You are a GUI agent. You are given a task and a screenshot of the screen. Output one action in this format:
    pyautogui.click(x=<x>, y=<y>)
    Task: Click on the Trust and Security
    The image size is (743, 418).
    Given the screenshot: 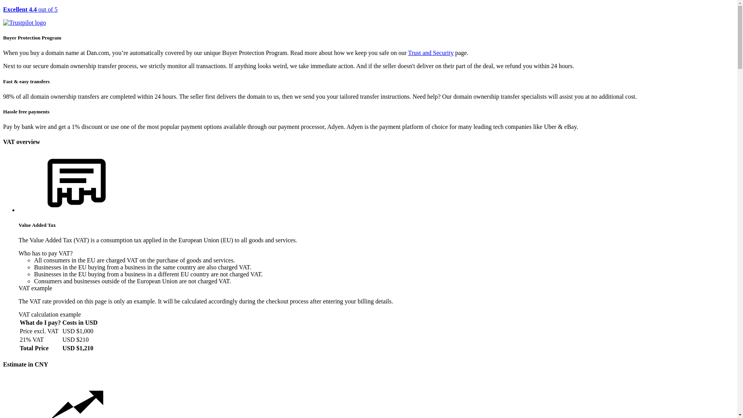 What is the action you would take?
    pyautogui.click(x=431, y=53)
    